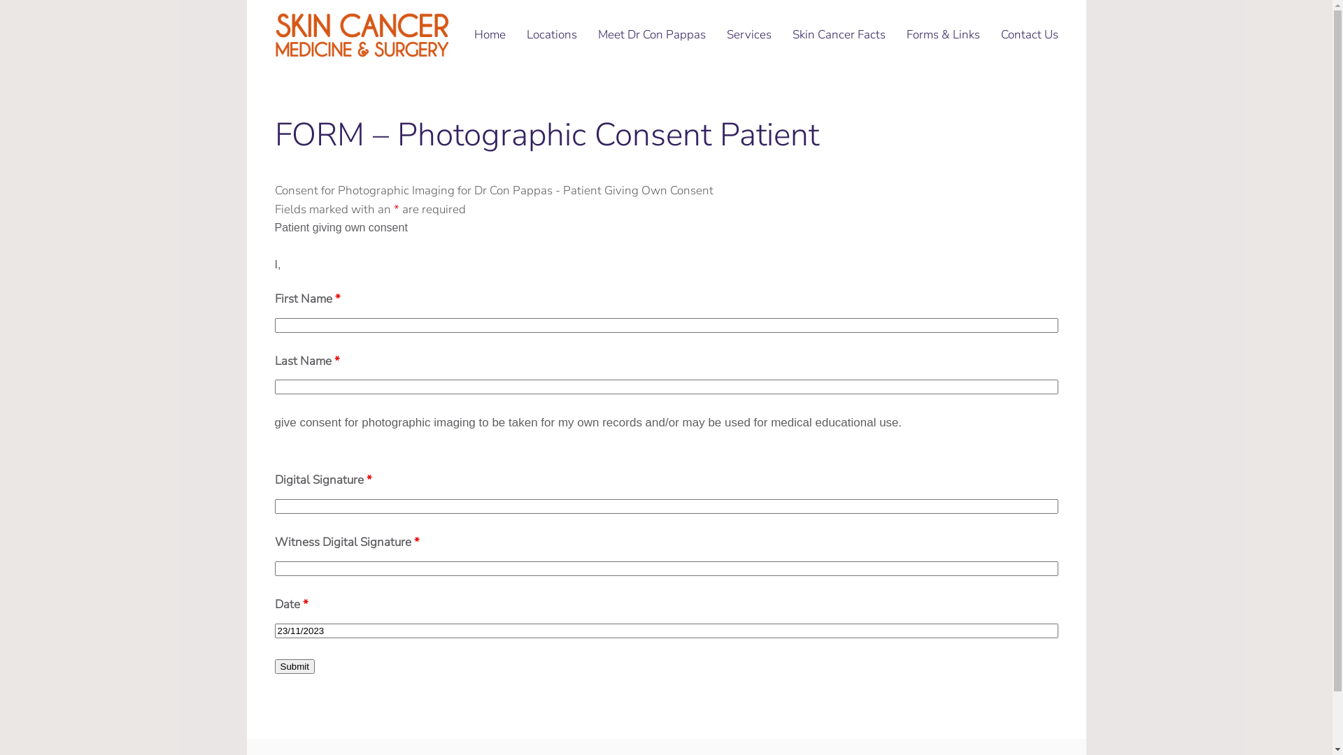 This screenshot has width=1343, height=755. Describe the element at coordinates (749, 35) in the screenshot. I see `Services` at that location.